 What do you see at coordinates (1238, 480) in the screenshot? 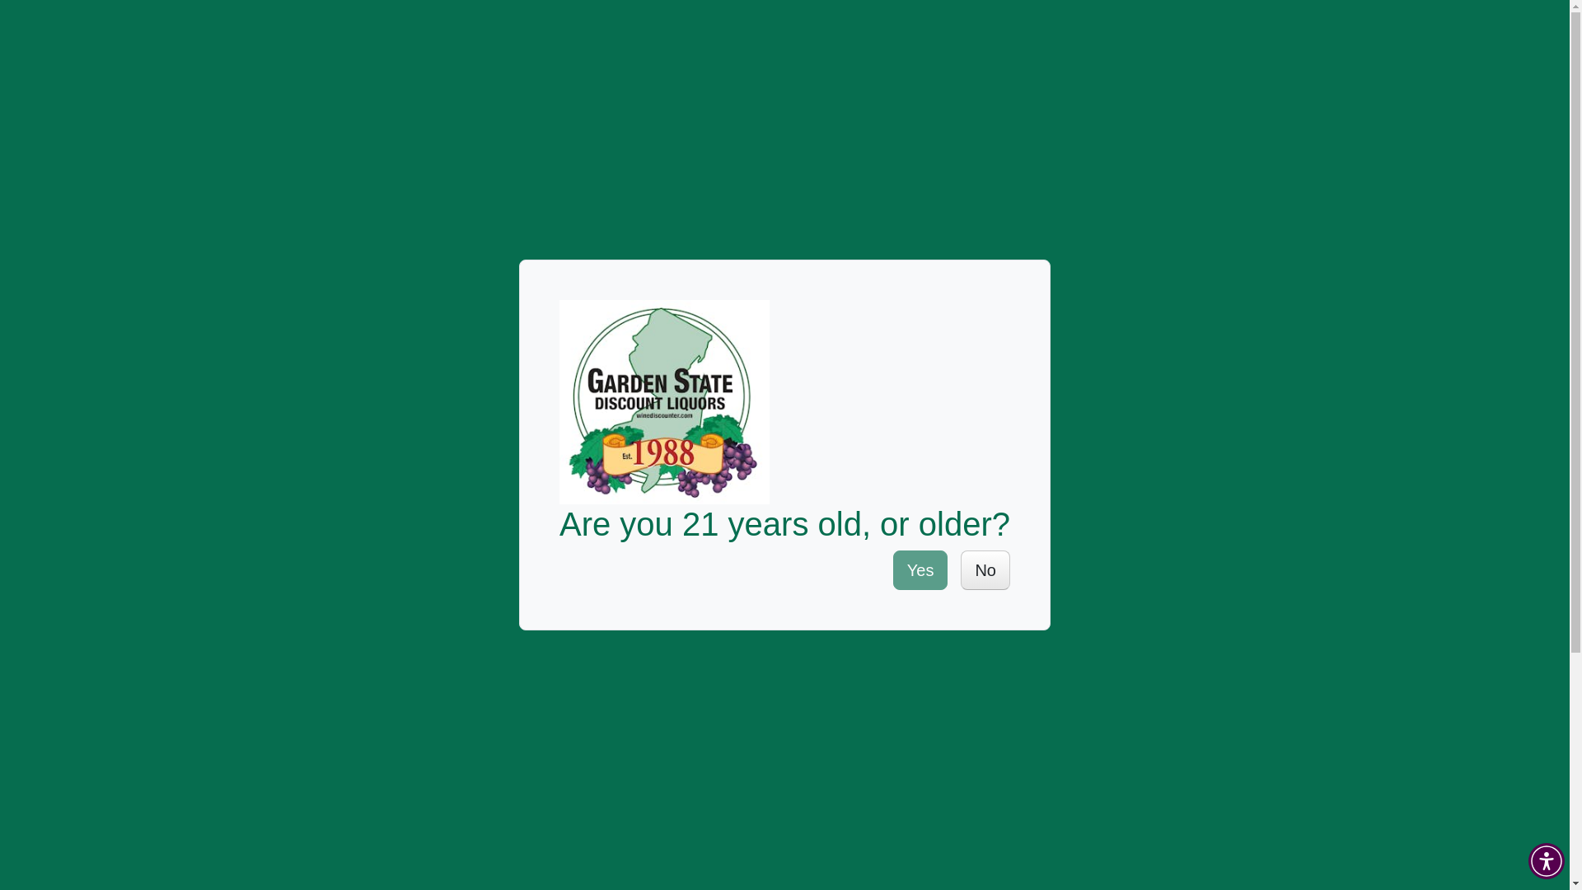
I see `Pinterest` at bounding box center [1238, 480].